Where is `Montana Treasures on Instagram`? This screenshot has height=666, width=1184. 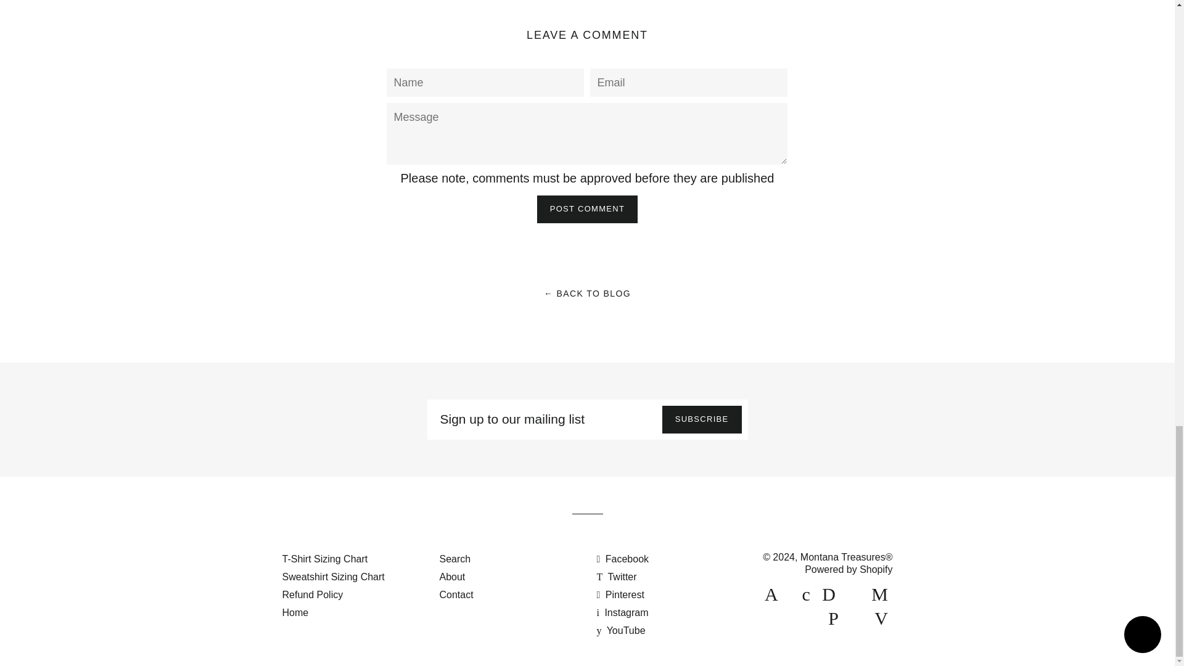 Montana Treasures on Instagram is located at coordinates (623, 612).